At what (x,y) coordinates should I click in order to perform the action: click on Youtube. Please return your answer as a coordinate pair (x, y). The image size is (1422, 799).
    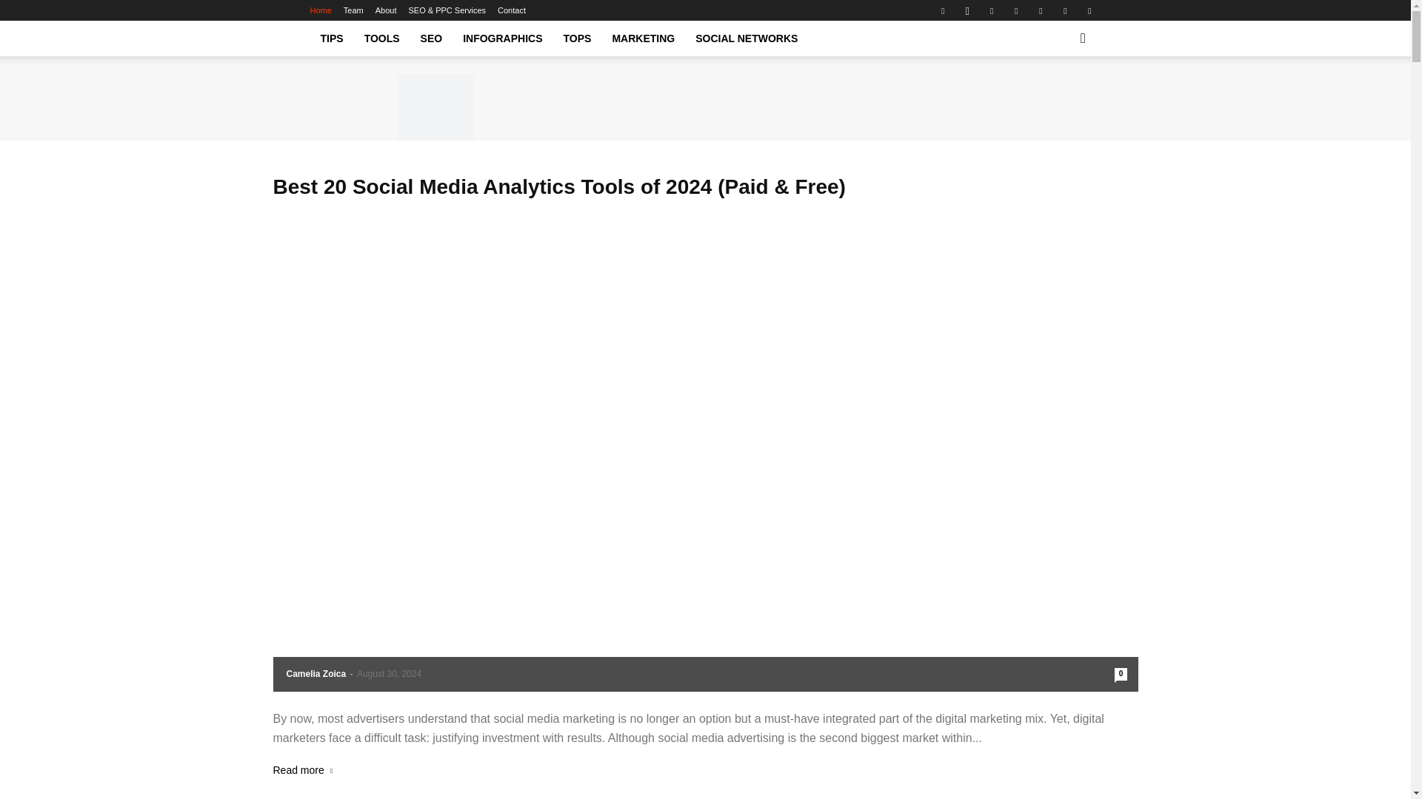
    Looking at the image, I should click on (1089, 10).